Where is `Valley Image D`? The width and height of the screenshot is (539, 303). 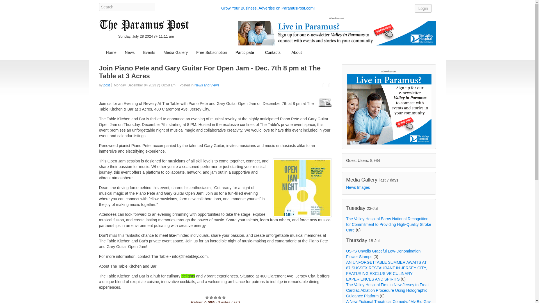 Valley Image D is located at coordinates (336, 33).